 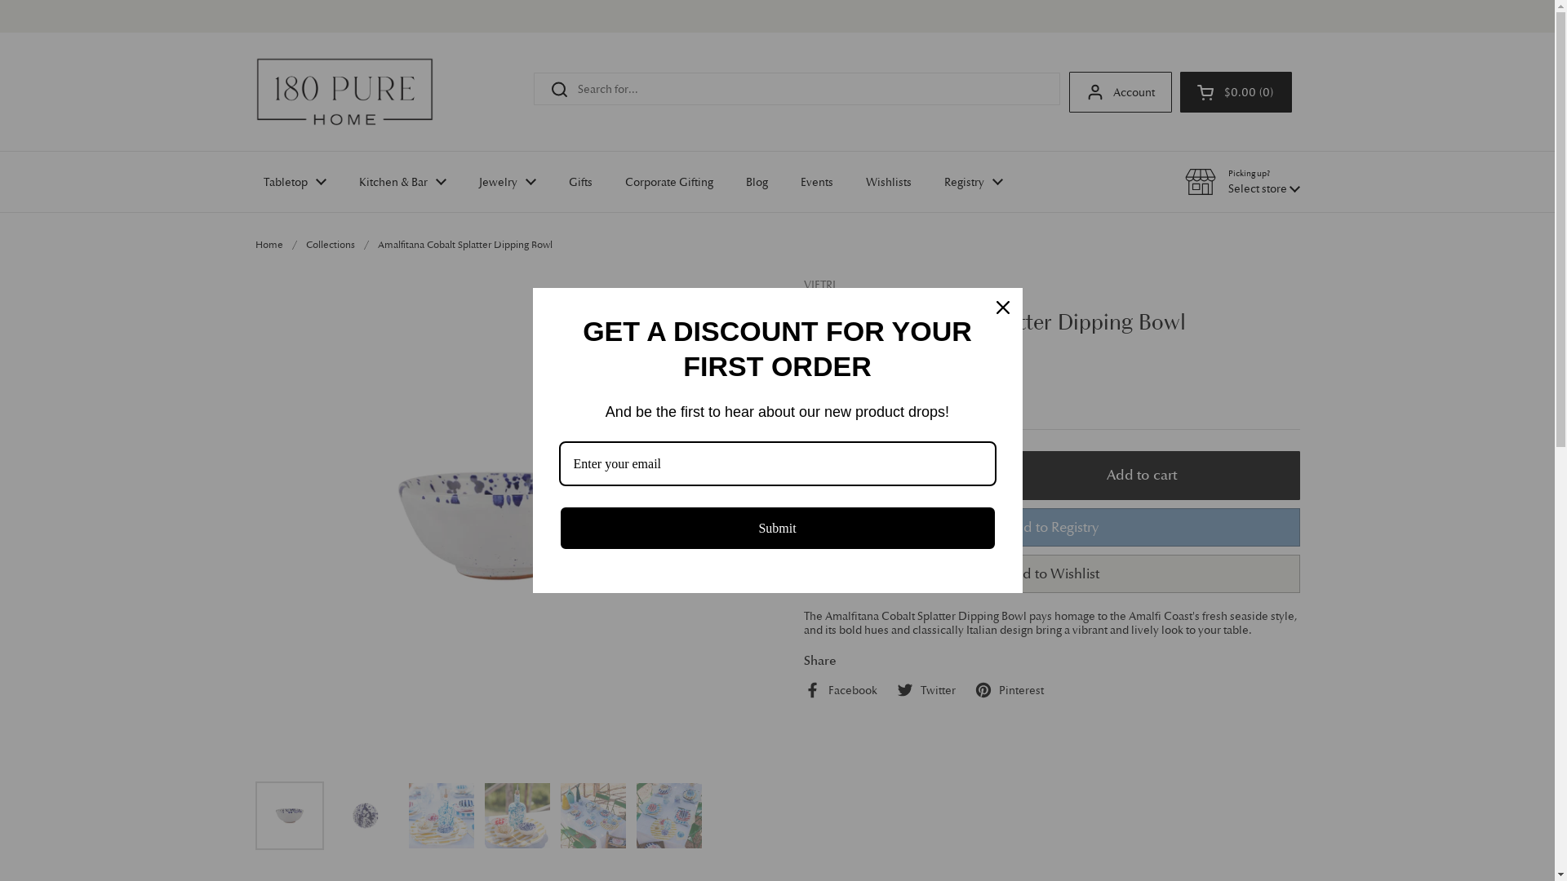 What do you see at coordinates (0, 0) in the screenshot?
I see `Skip to content` at bounding box center [0, 0].